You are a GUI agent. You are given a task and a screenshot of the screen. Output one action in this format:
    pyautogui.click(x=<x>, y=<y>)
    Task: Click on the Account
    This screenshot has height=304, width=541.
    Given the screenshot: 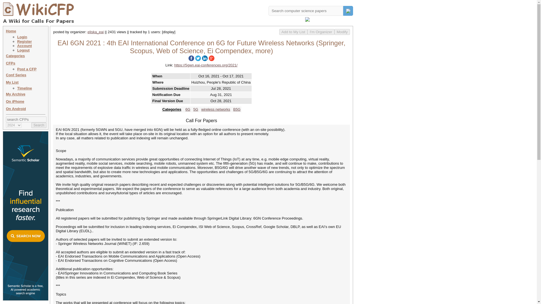 What is the action you would take?
    pyautogui.click(x=25, y=46)
    